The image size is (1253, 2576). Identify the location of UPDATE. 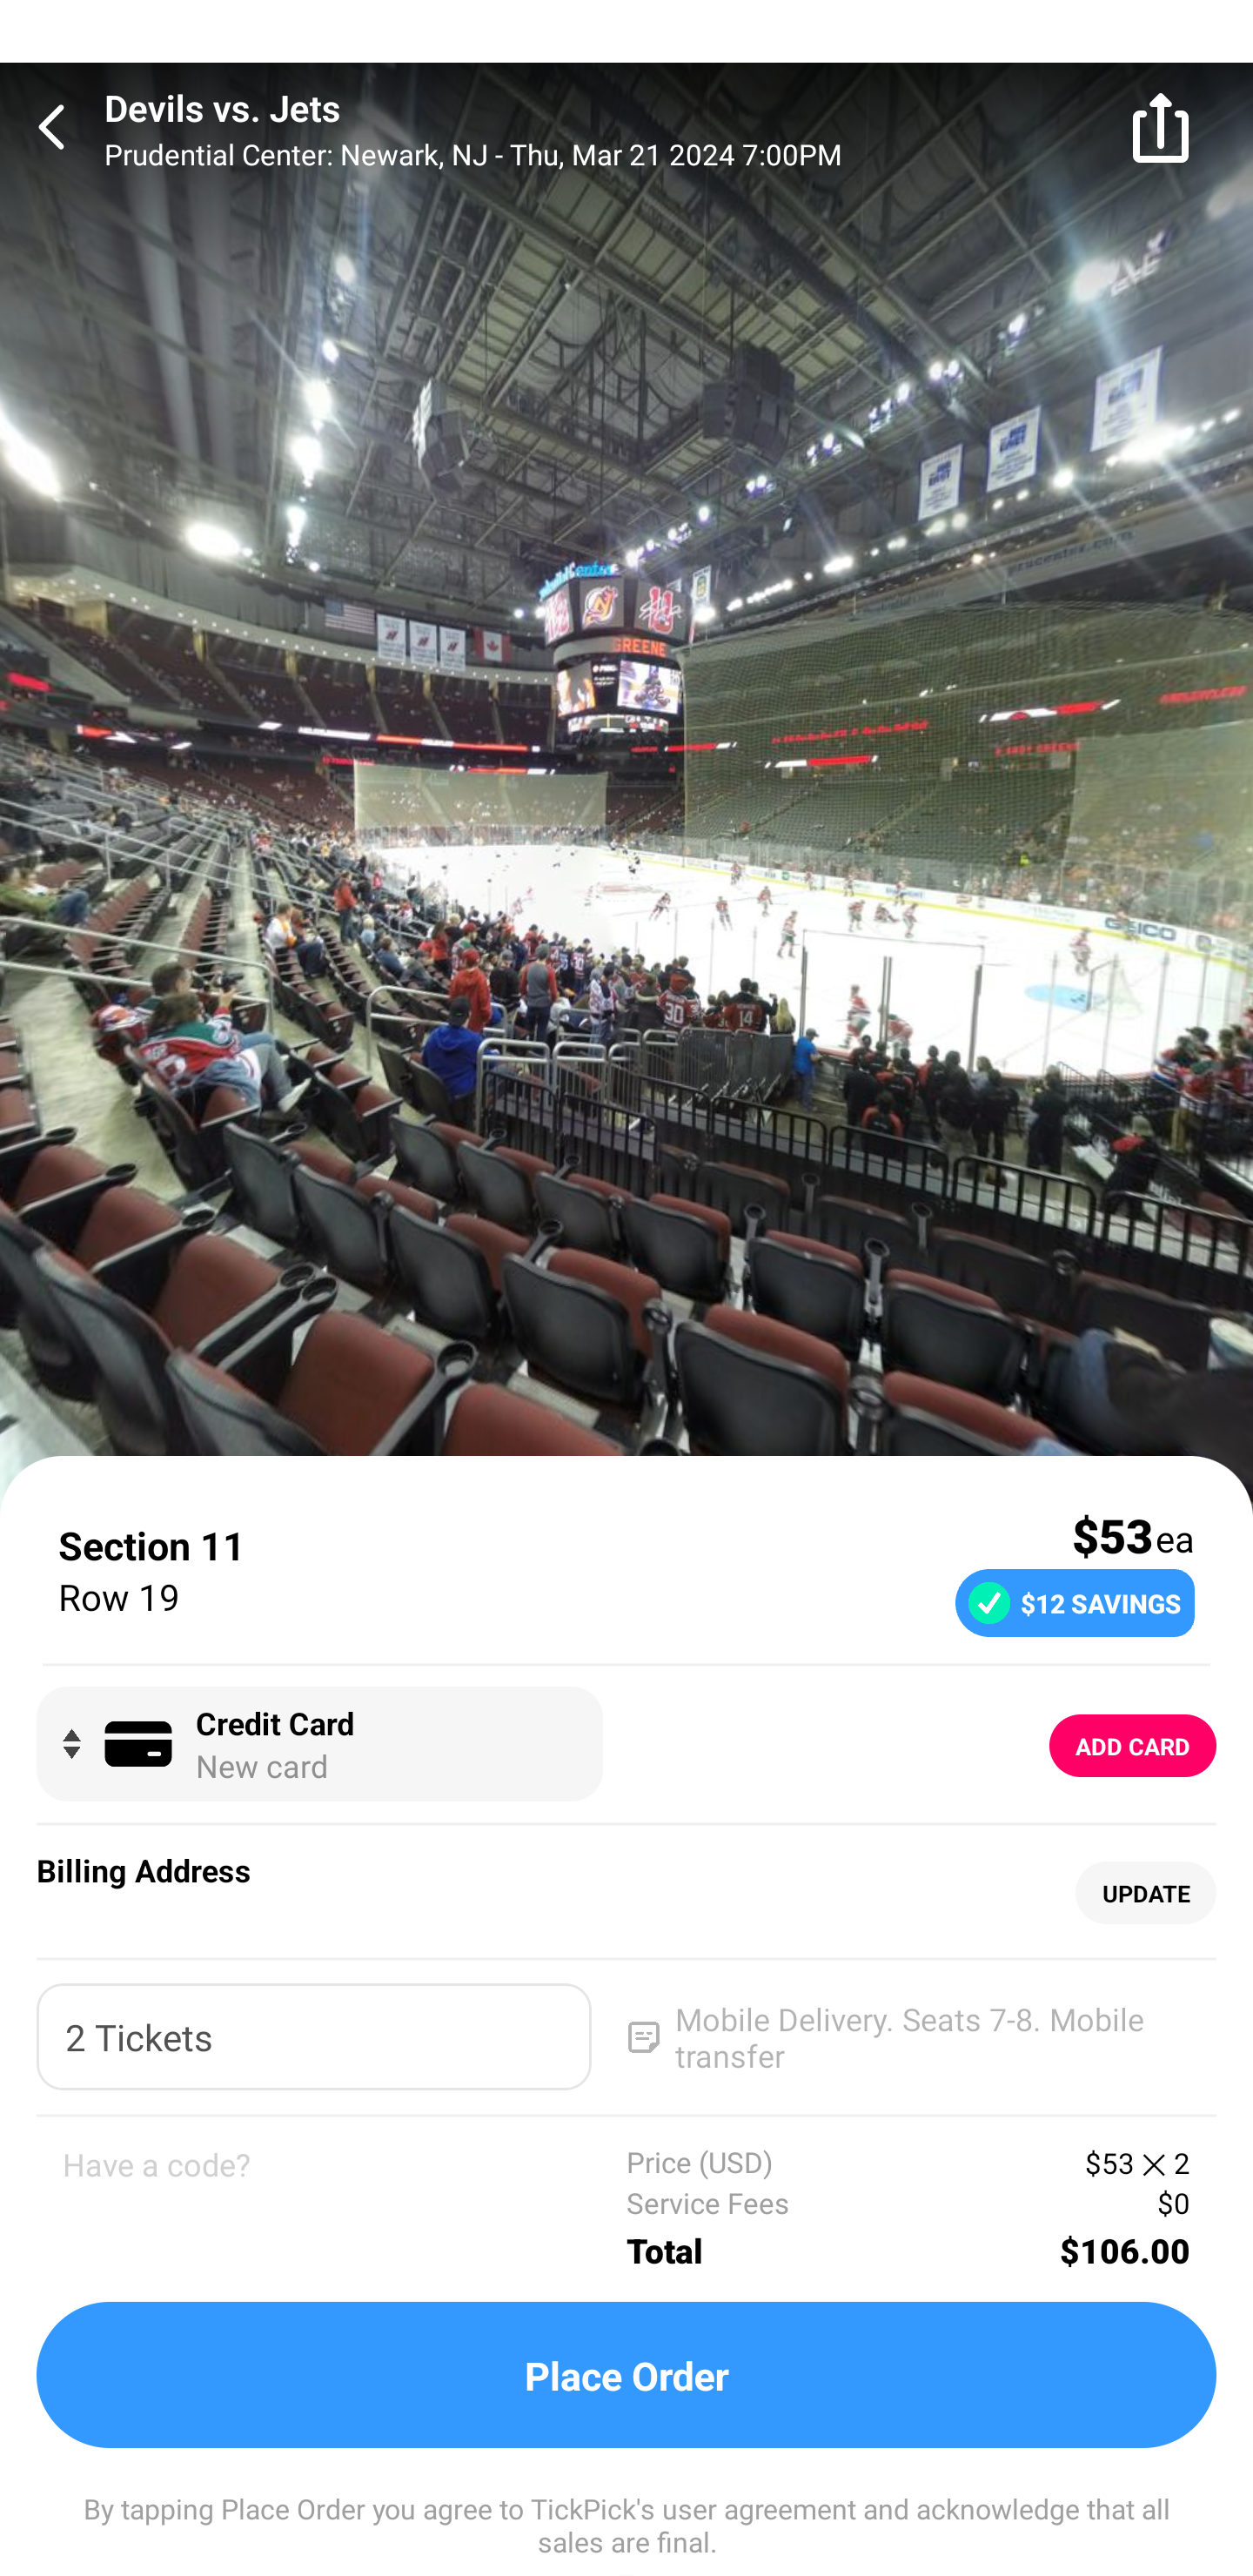
(1145, 1894).